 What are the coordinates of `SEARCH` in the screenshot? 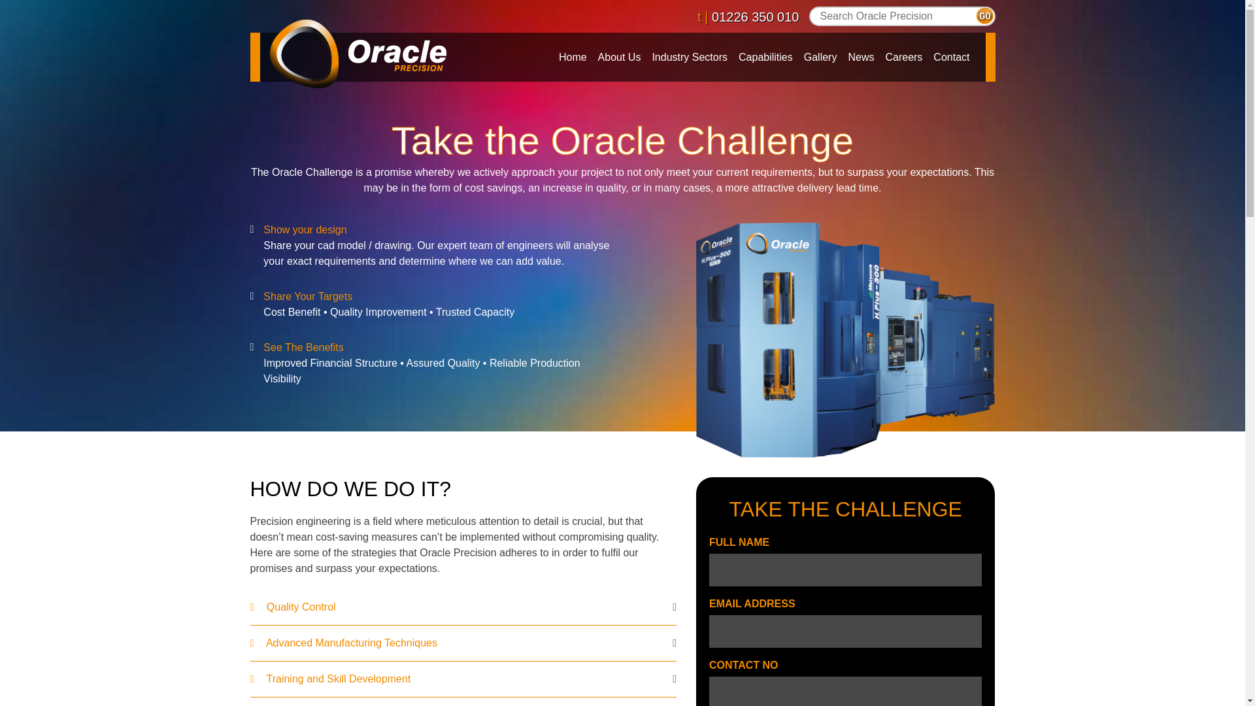 It's located at (984, 16).